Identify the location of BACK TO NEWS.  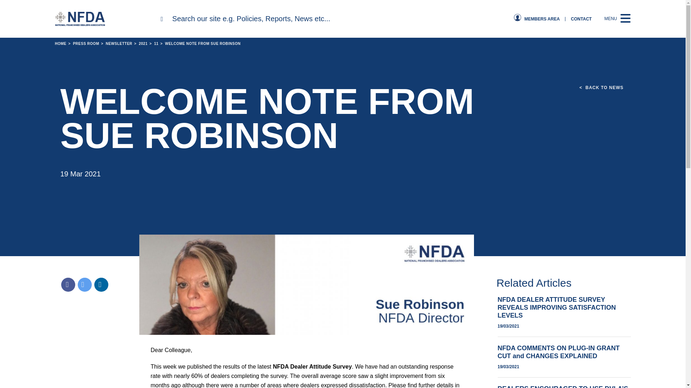
(601, 88).